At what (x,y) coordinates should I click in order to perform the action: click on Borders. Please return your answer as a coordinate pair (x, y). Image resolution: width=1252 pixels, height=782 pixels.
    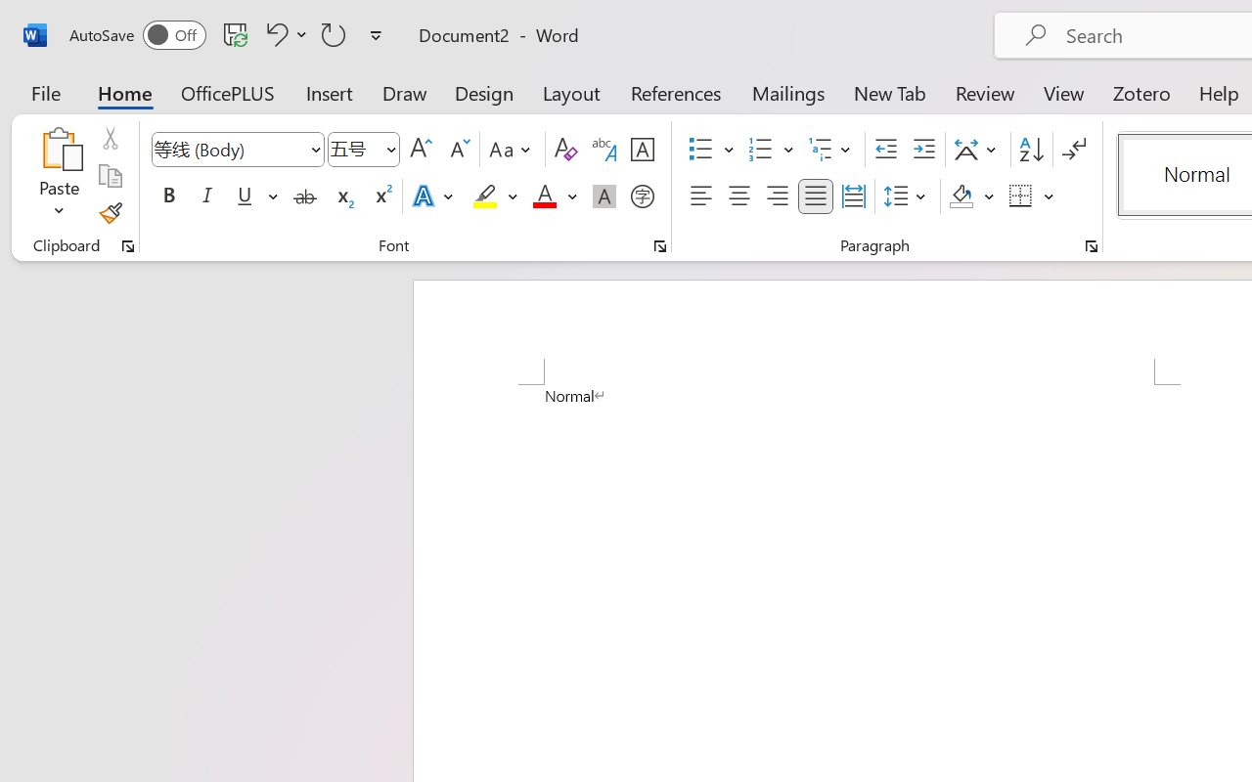
    Looking at the image, I should click on (1032, 196).